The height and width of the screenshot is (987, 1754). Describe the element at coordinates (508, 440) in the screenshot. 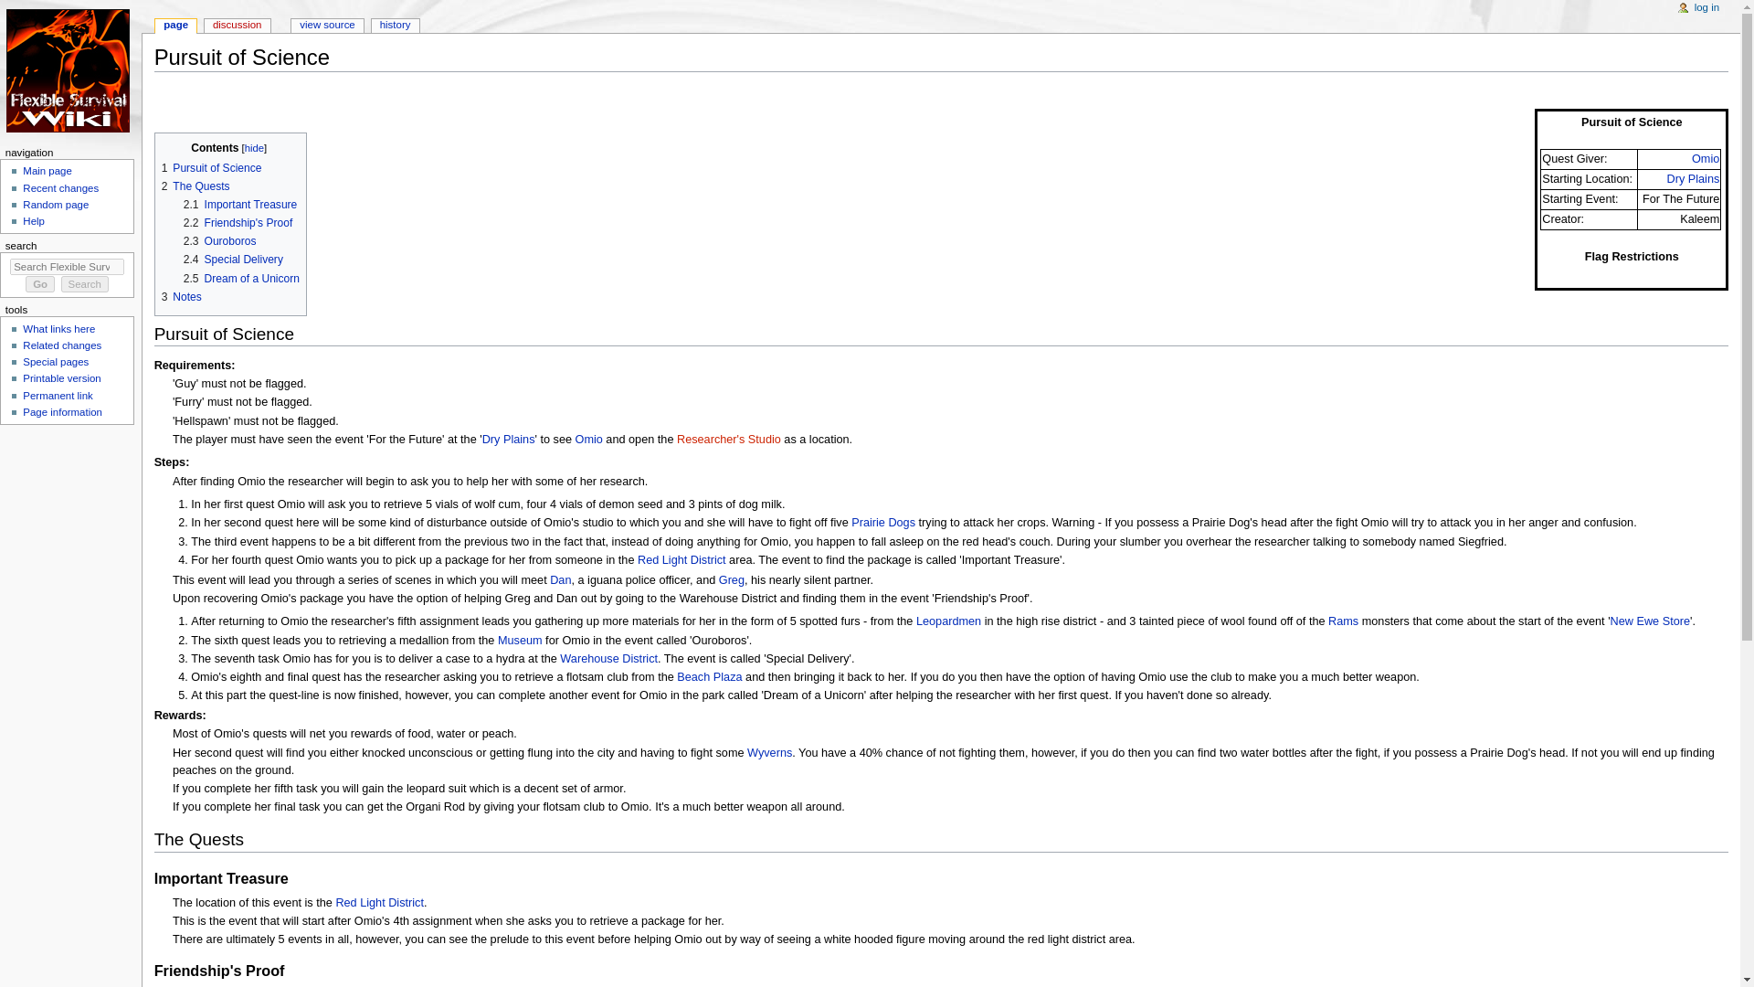

I see `Dry Plains` at that location.